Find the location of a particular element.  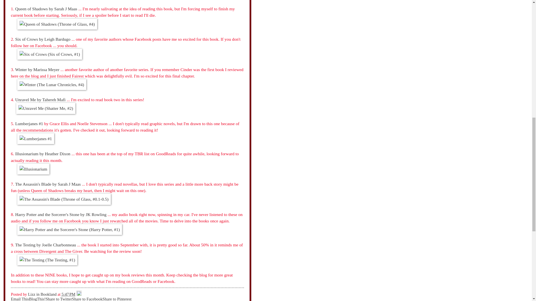

Winter by Marissa Meyer is located at coordinates (37, 69).